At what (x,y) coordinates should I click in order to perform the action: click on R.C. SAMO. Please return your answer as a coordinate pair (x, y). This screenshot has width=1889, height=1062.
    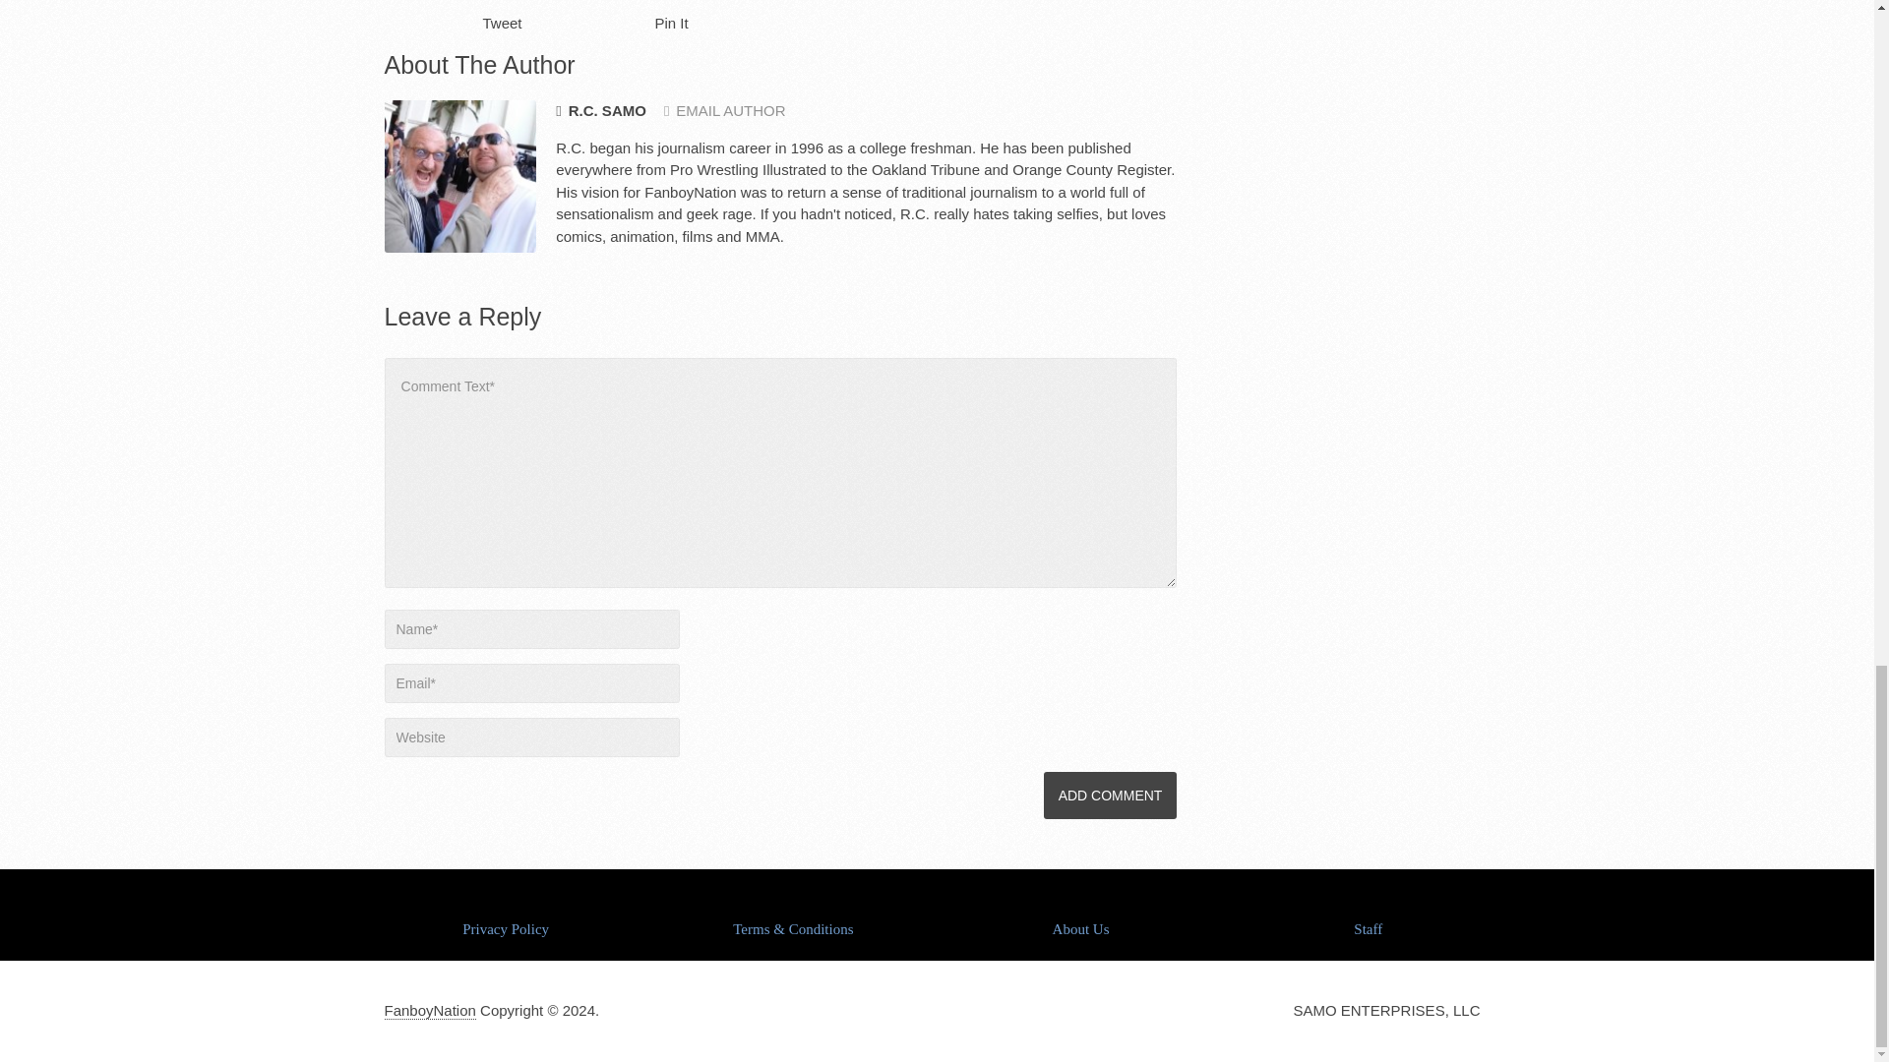
    Looking at the image, I should click on (600, 111).